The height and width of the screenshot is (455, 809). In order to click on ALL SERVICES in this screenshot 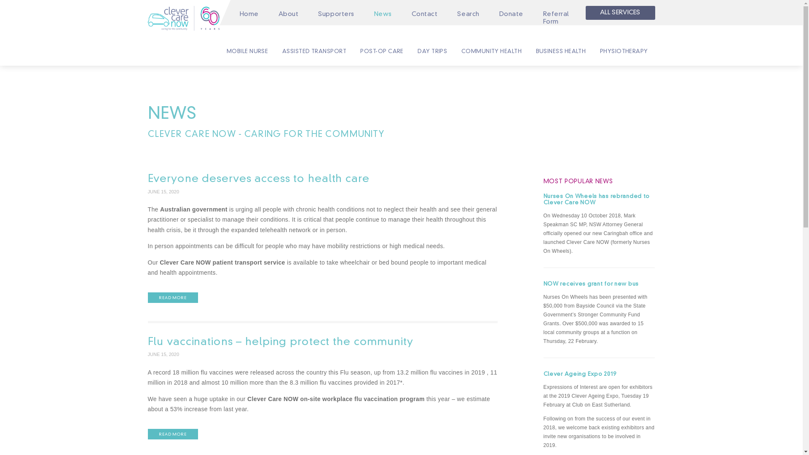, I will do `click(620, 13)`.